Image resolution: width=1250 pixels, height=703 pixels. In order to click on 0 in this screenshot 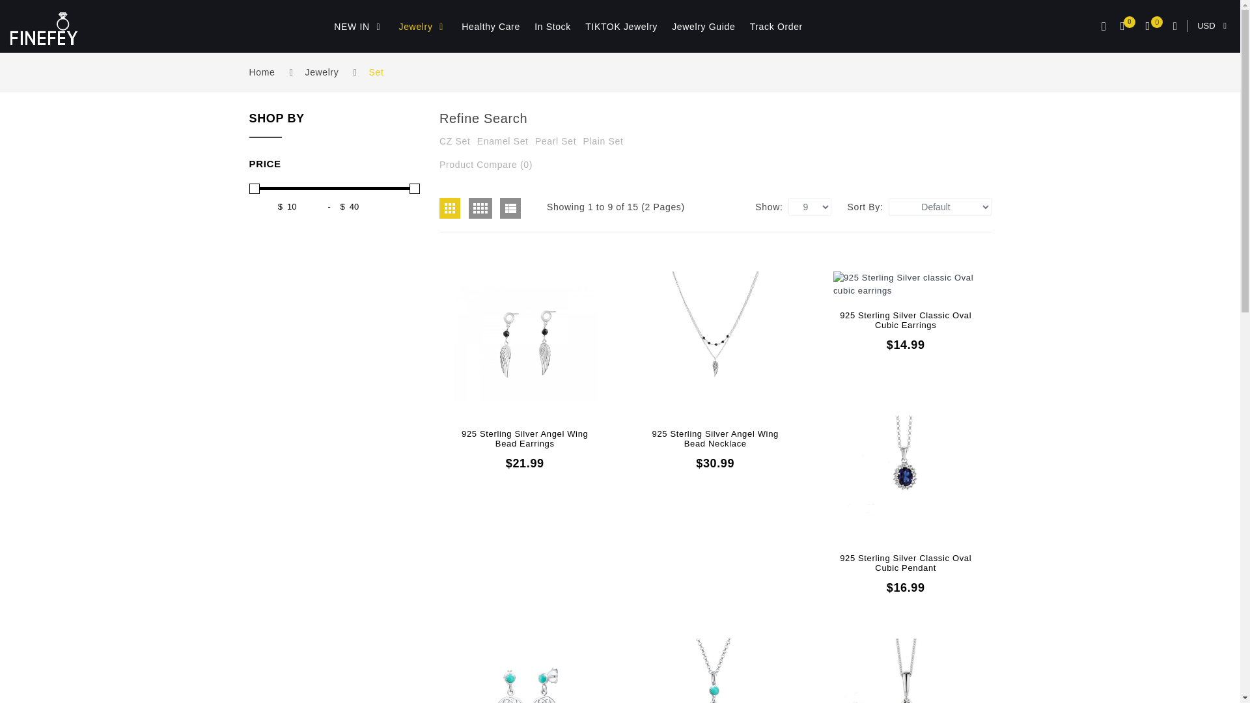, I will do `click(1125, 27)`.